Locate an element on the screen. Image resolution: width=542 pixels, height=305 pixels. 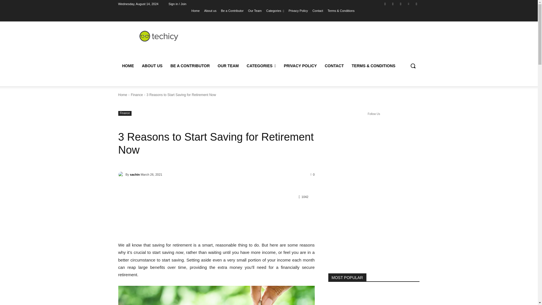
sachin is located at coordinates (121, 175).